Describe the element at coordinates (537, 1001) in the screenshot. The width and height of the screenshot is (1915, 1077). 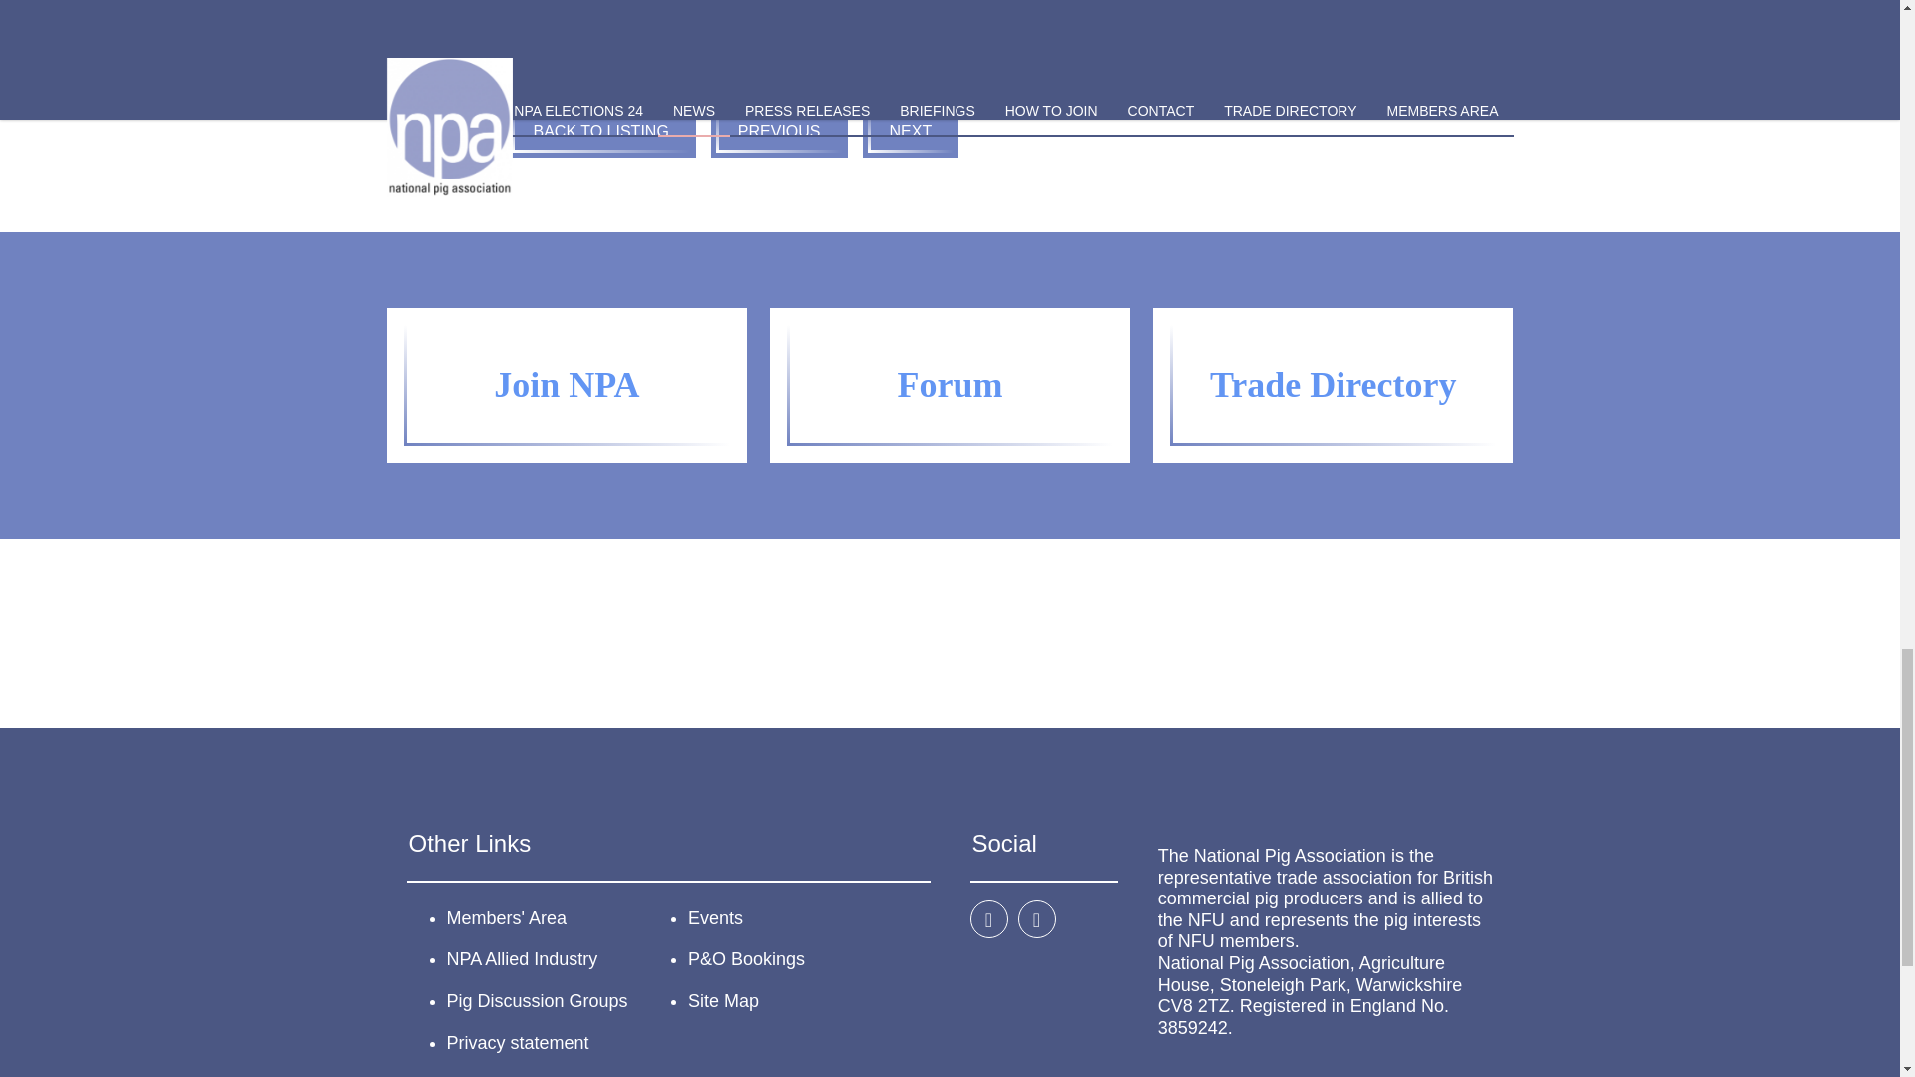
I see `Pig Discussion Groups` at that location.